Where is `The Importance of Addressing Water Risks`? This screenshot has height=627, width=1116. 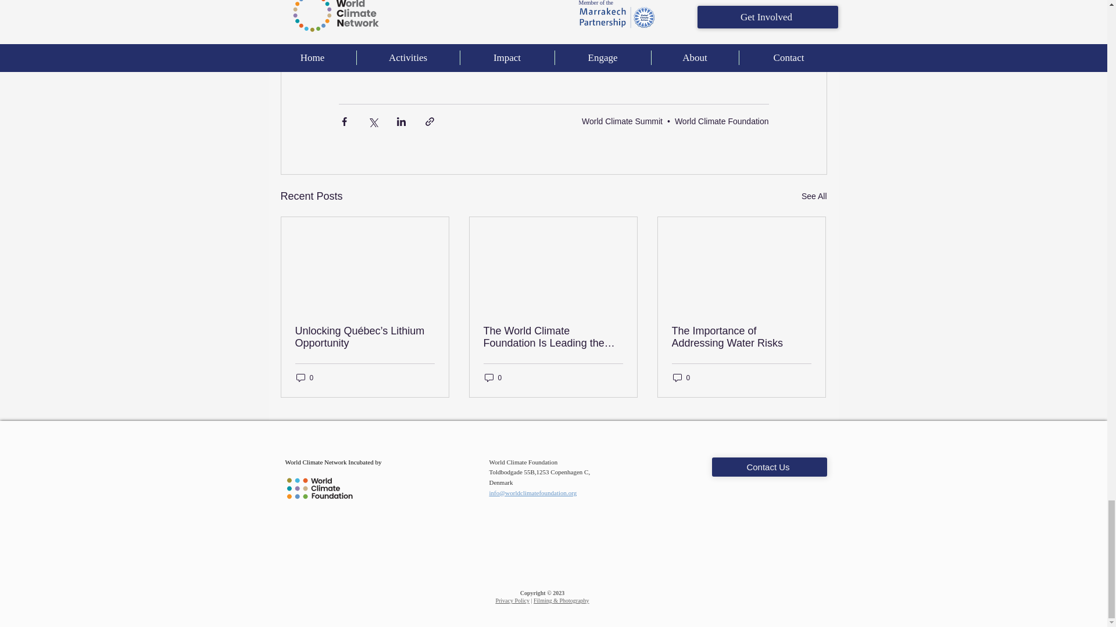
The Importance of Addressing Water Risks is located at coordinates (741, 337).